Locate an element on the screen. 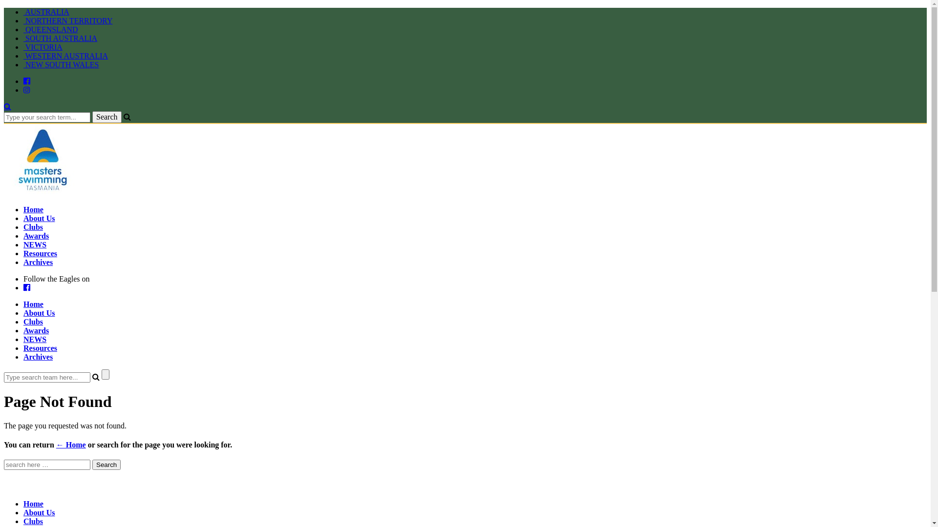 The height and width of the screenshot is (527, 938). Resources is located at coordinates (40, 254).